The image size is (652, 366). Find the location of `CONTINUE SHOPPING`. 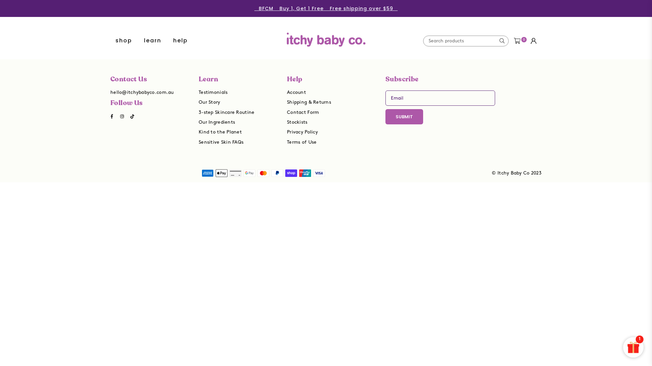

CONTINUE SHOPPING is located at coordinates (326, 133).